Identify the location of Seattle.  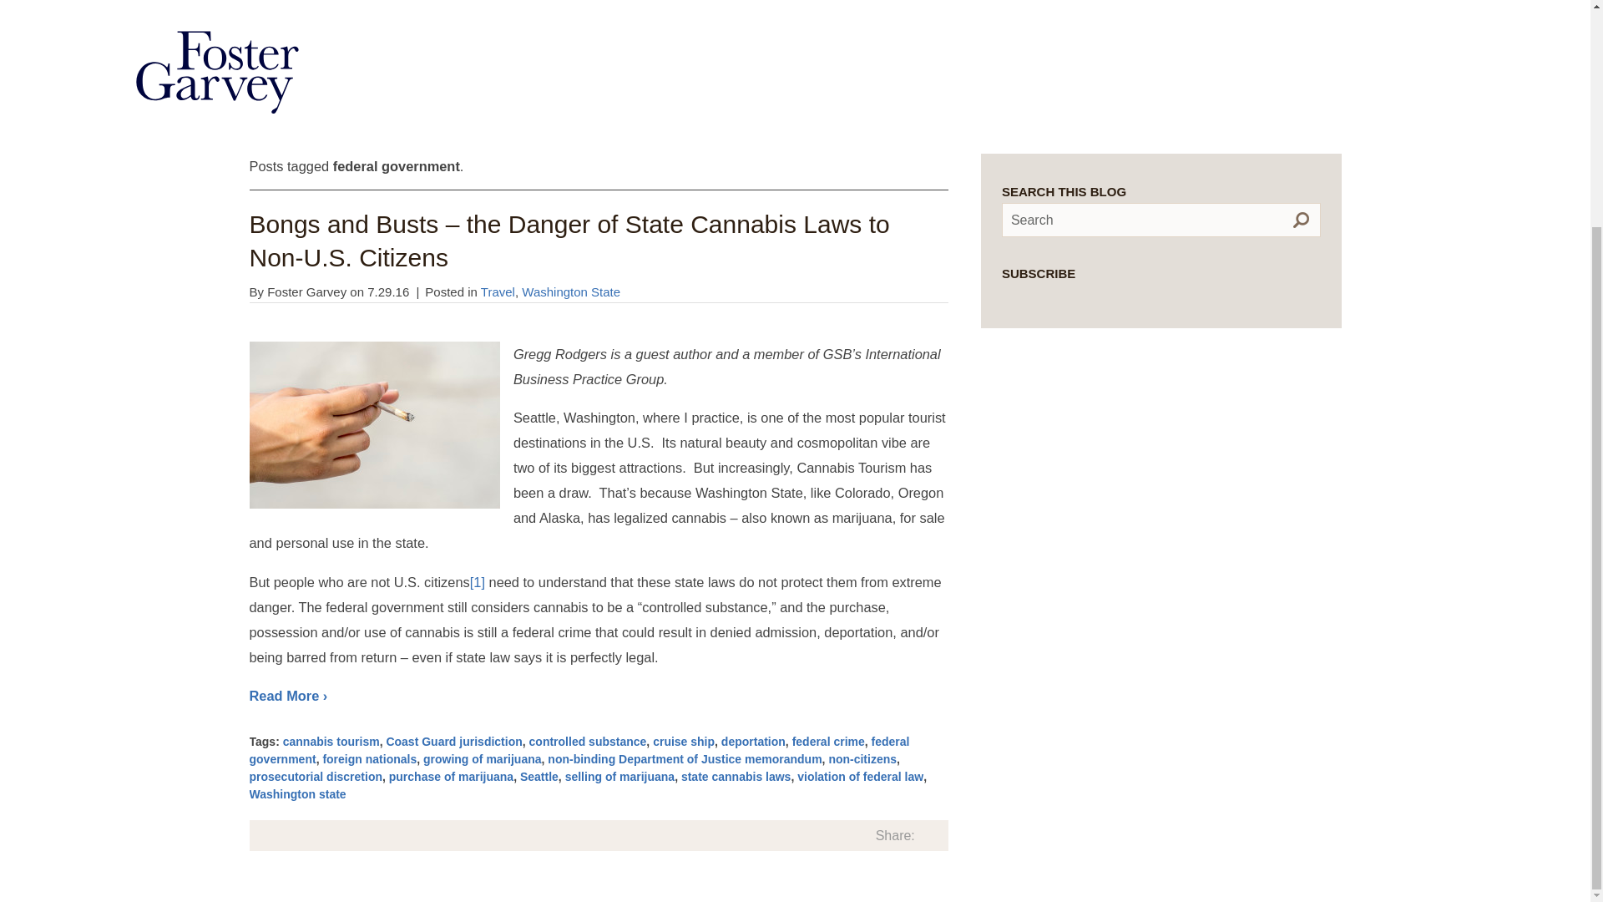
(539, 777).